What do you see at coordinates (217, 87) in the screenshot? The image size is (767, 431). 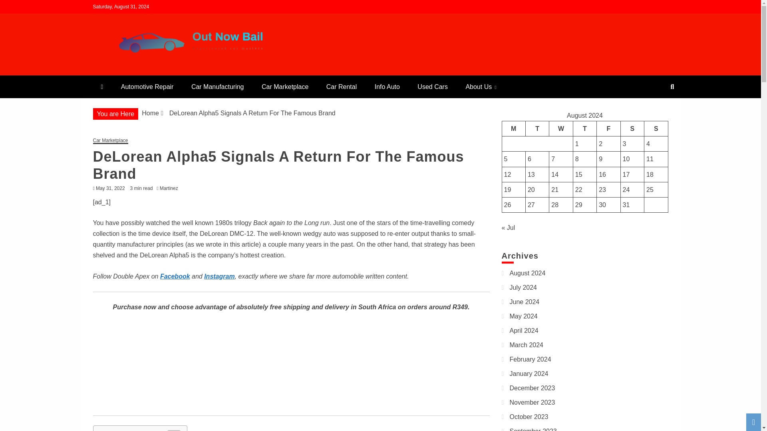 I see `Car Manufacturing` at bounding box center [217, 87].